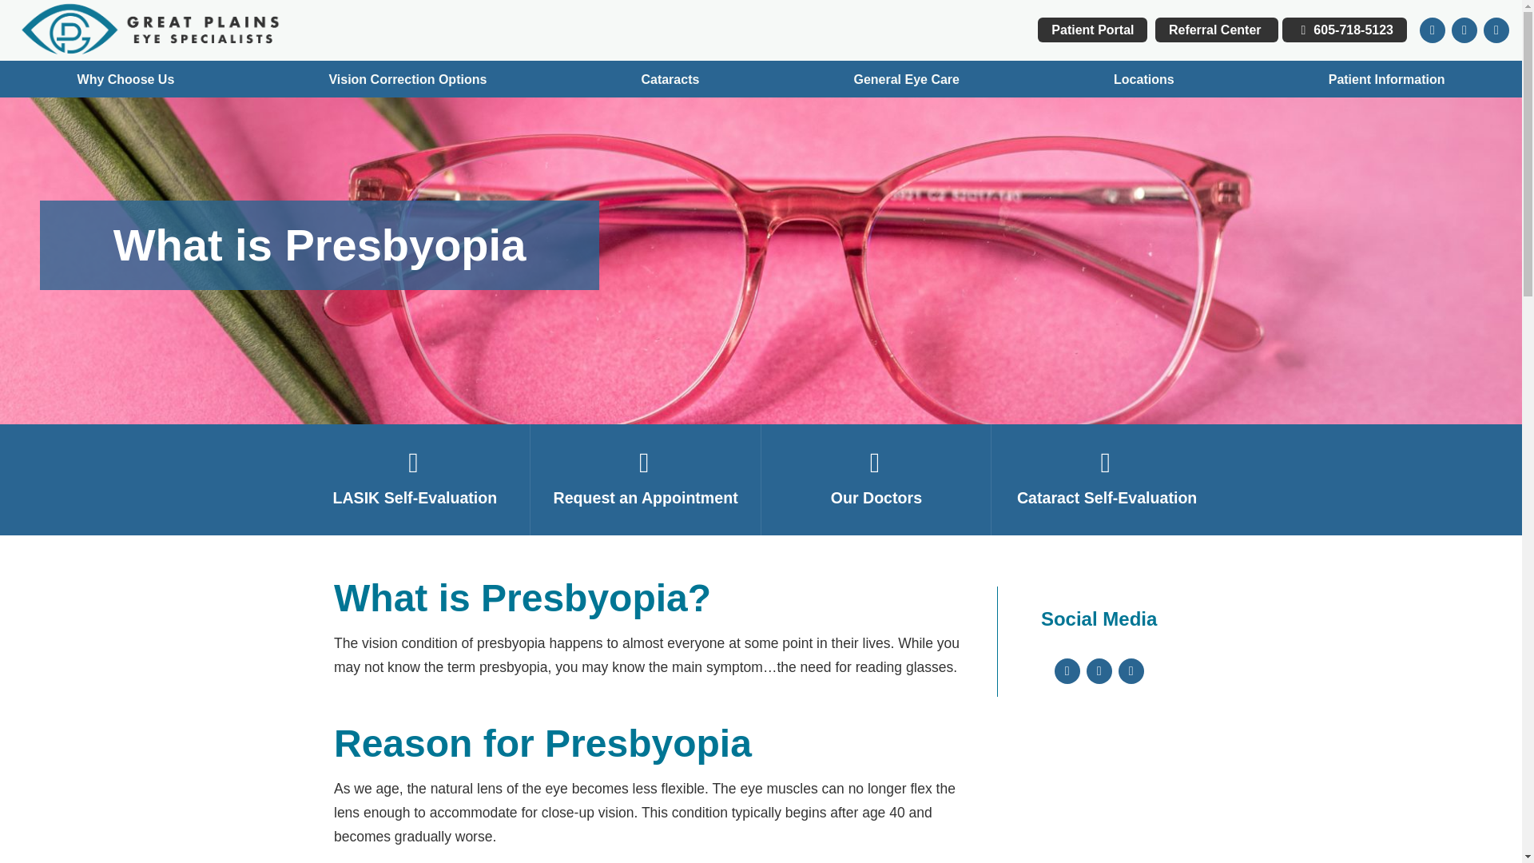 The width and height of the screenshot is (1534, 863). I want to click on Why Choose Us, so click(125, 78).